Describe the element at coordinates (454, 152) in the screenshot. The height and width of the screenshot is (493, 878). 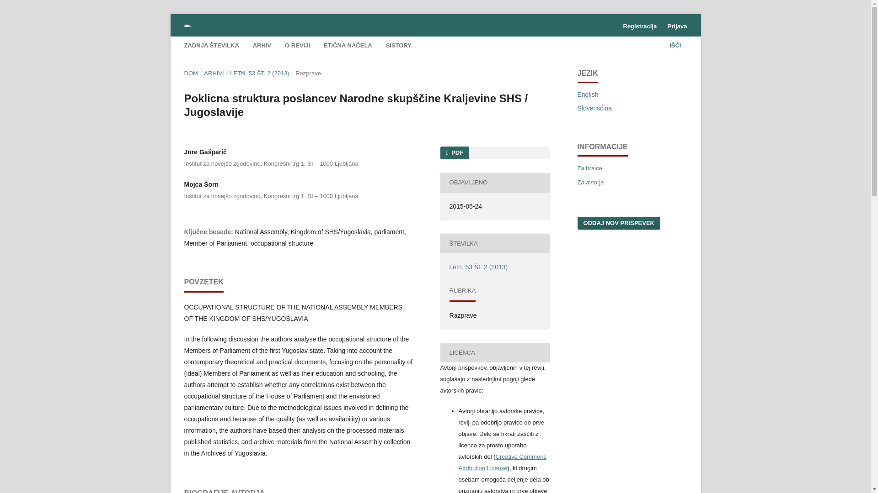
I see `PDF` at that location.